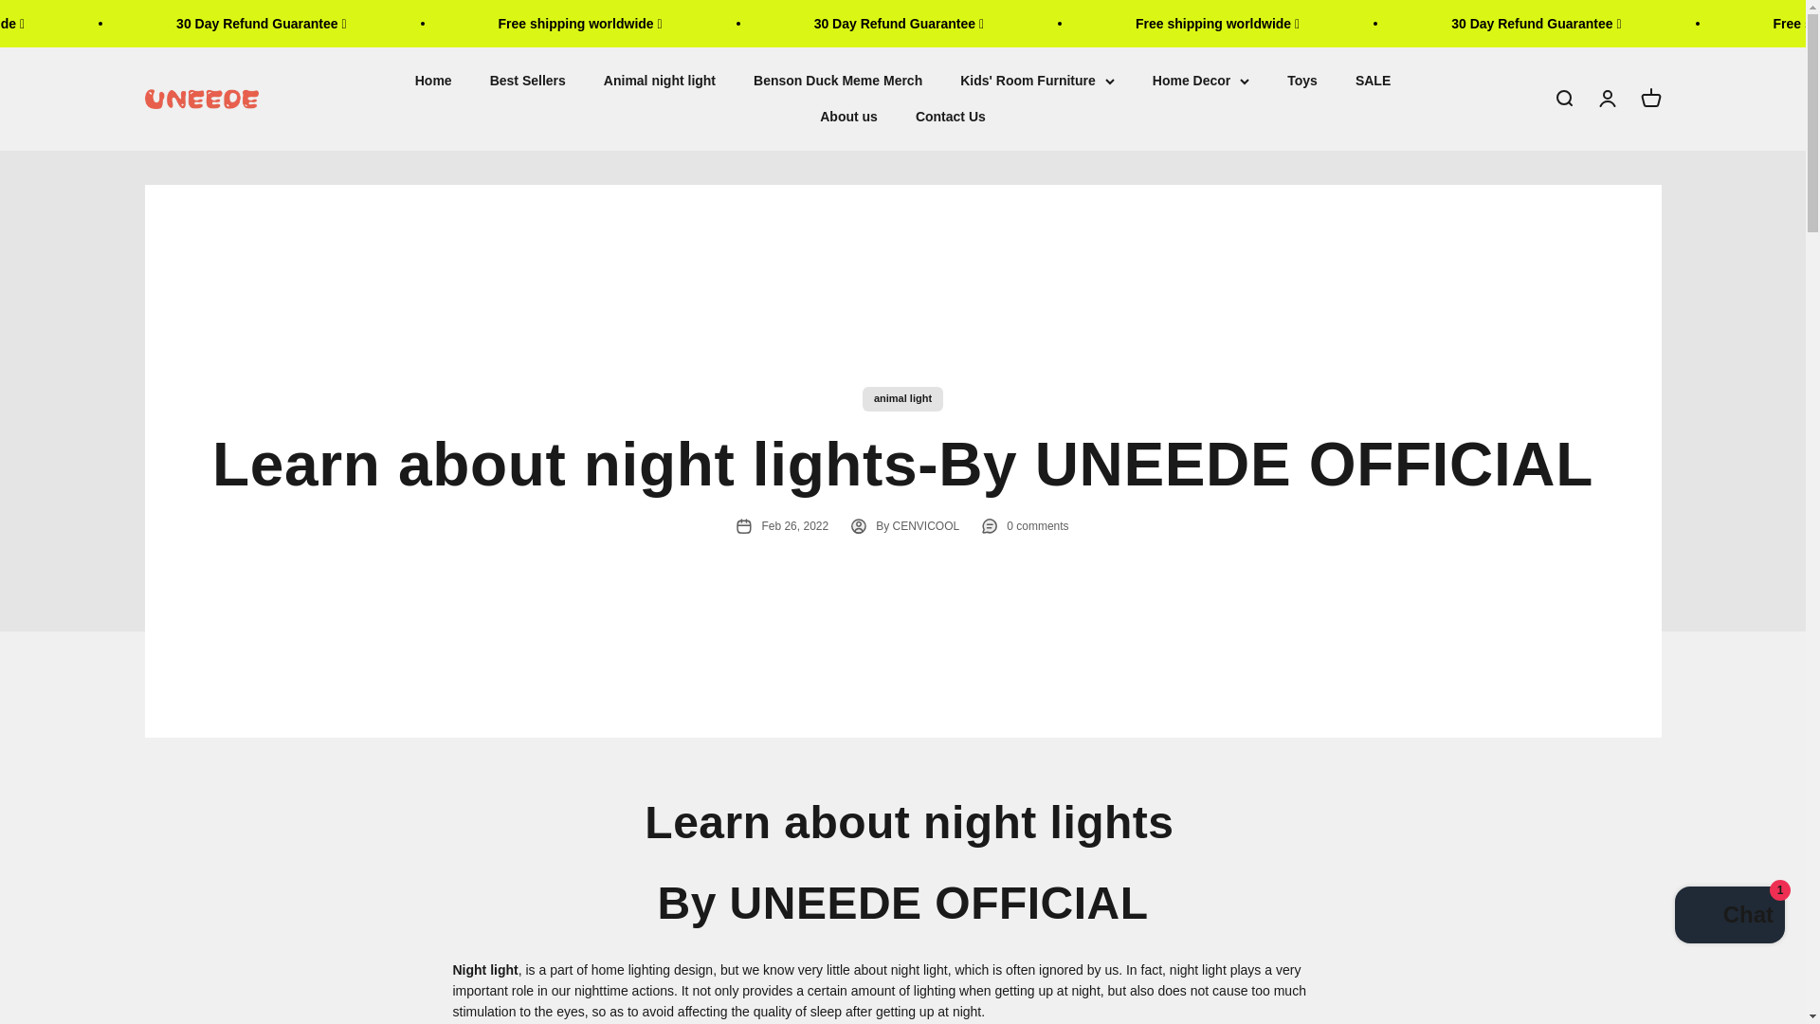 The height and width of the screenshot is (1024, 1820). I want to click on Animal night light, so click(660, 80).